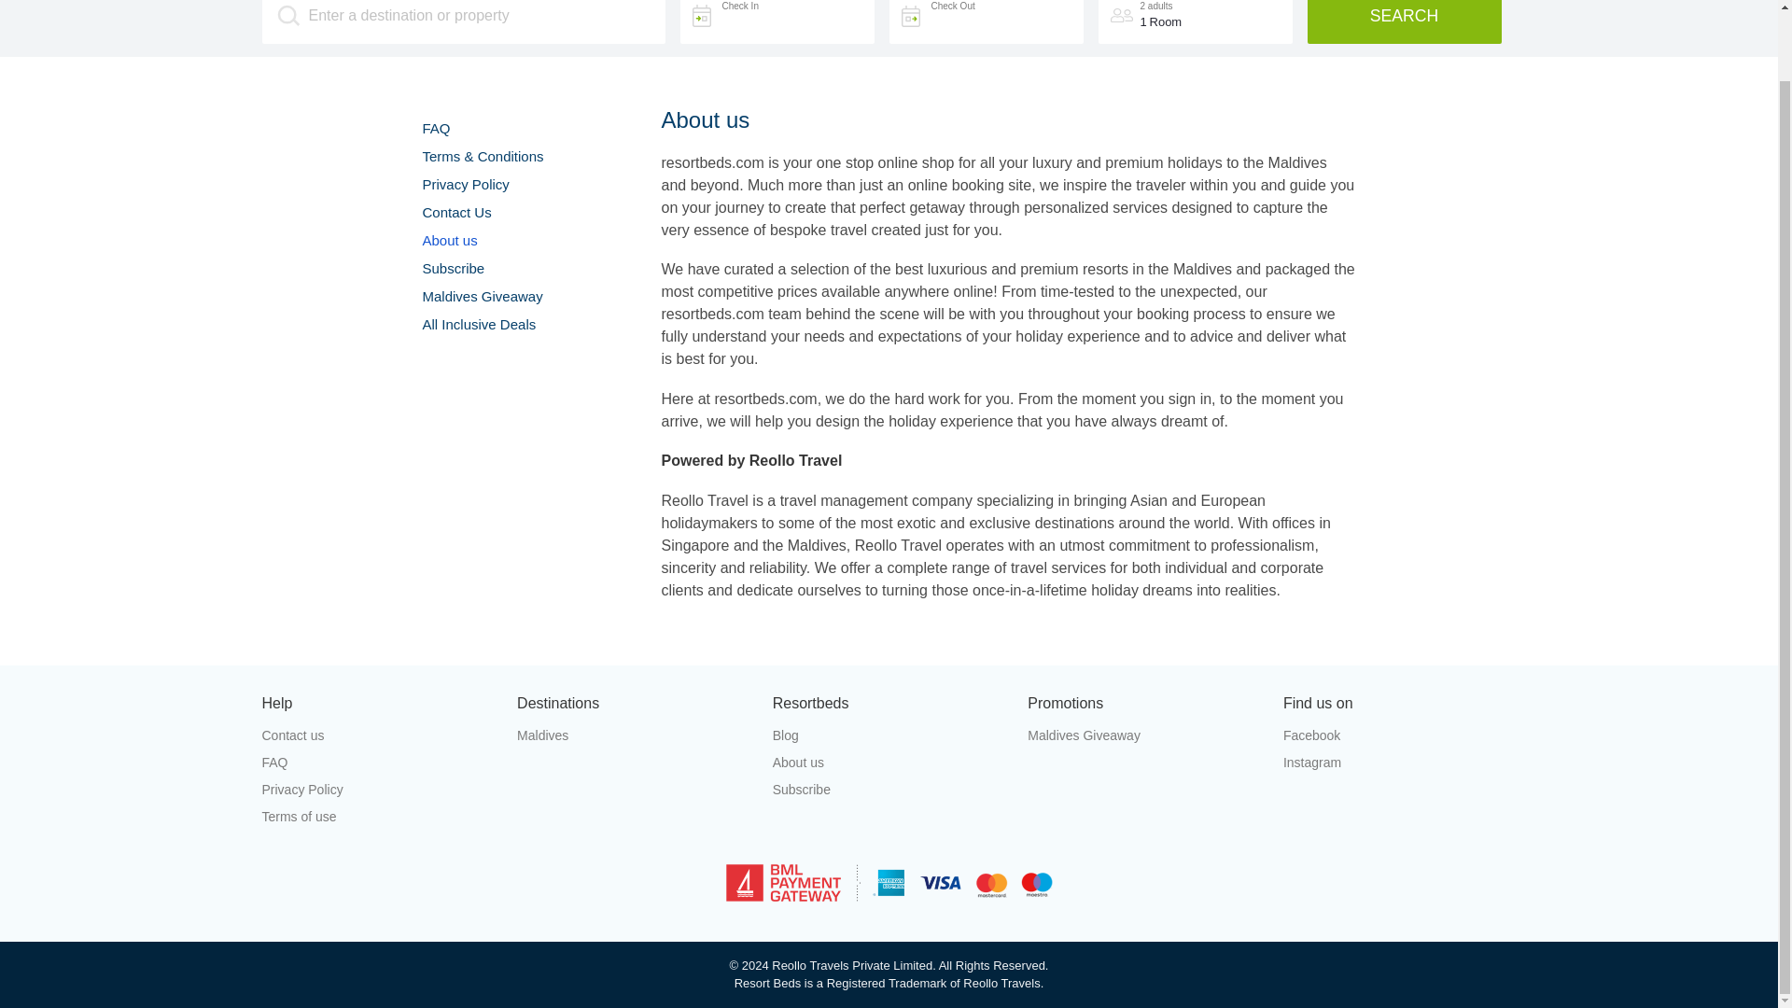 This screenshot has height=1008, width=1792. What do you see at coordinates (435, 127) in the screenshot?
I see `FAQ` at bounding box center [435, 127].